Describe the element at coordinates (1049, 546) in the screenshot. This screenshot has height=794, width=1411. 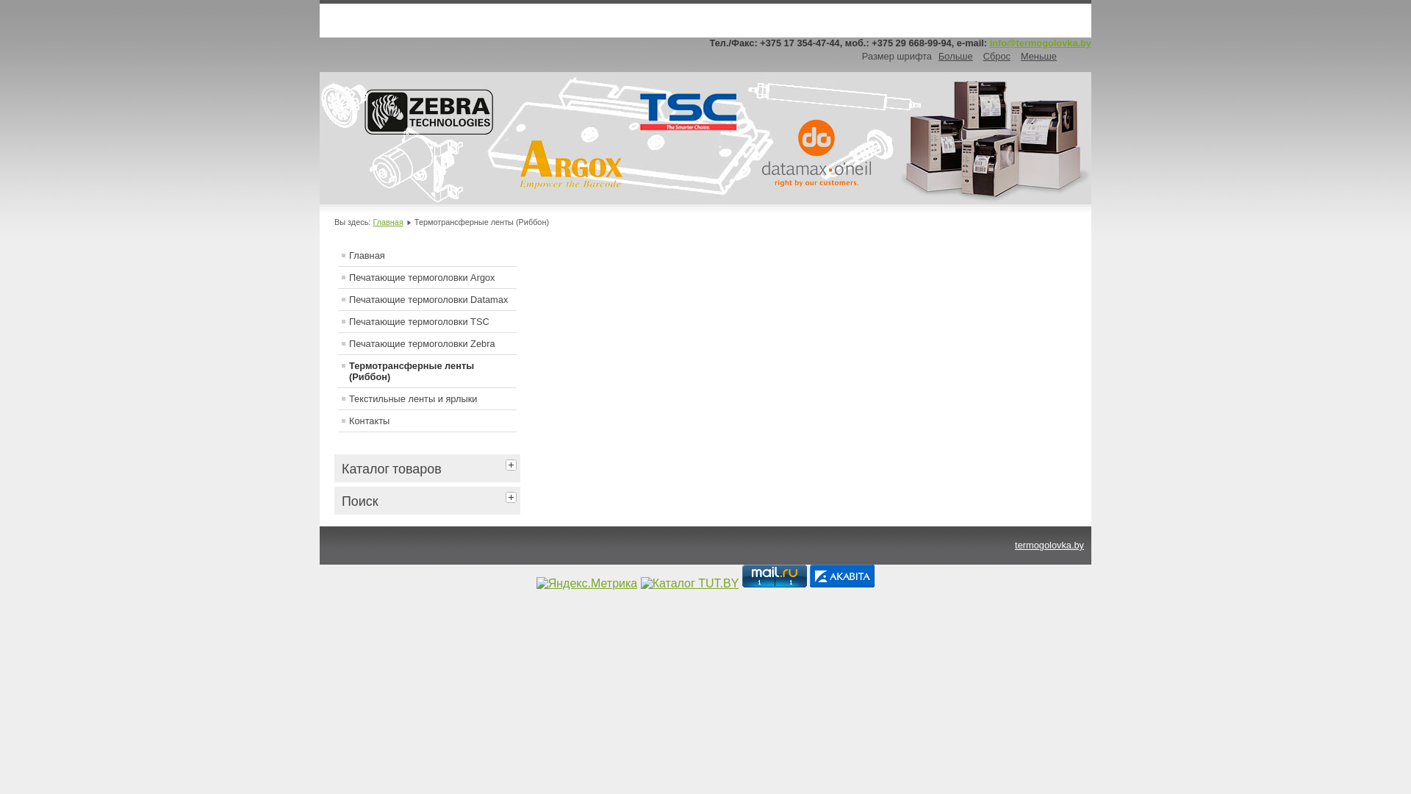
I see `termogolovka.by` at that location.